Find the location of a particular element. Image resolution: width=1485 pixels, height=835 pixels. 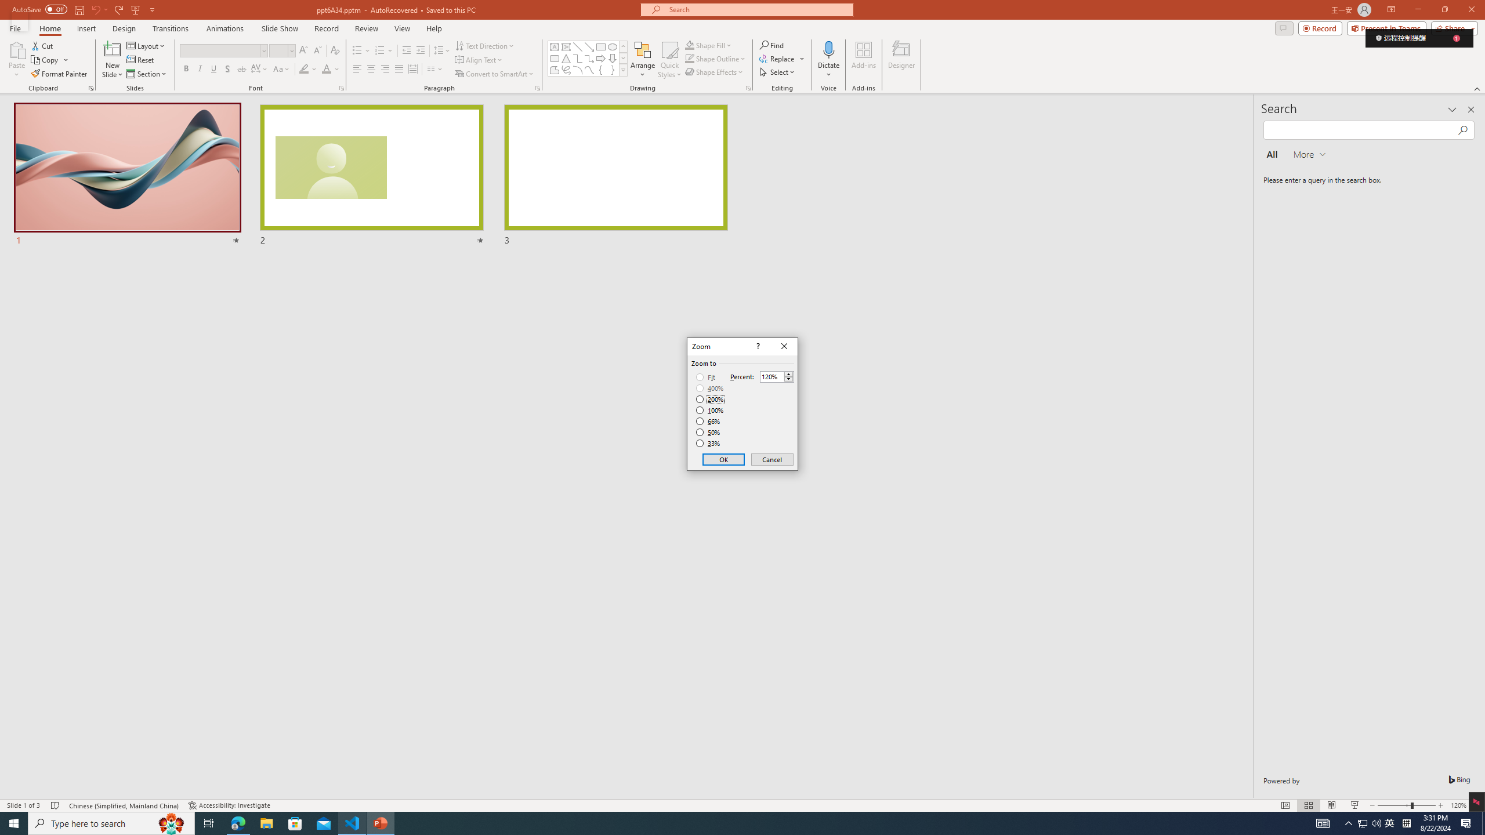

Zoom 120% is located at coordinates (1458, 805).